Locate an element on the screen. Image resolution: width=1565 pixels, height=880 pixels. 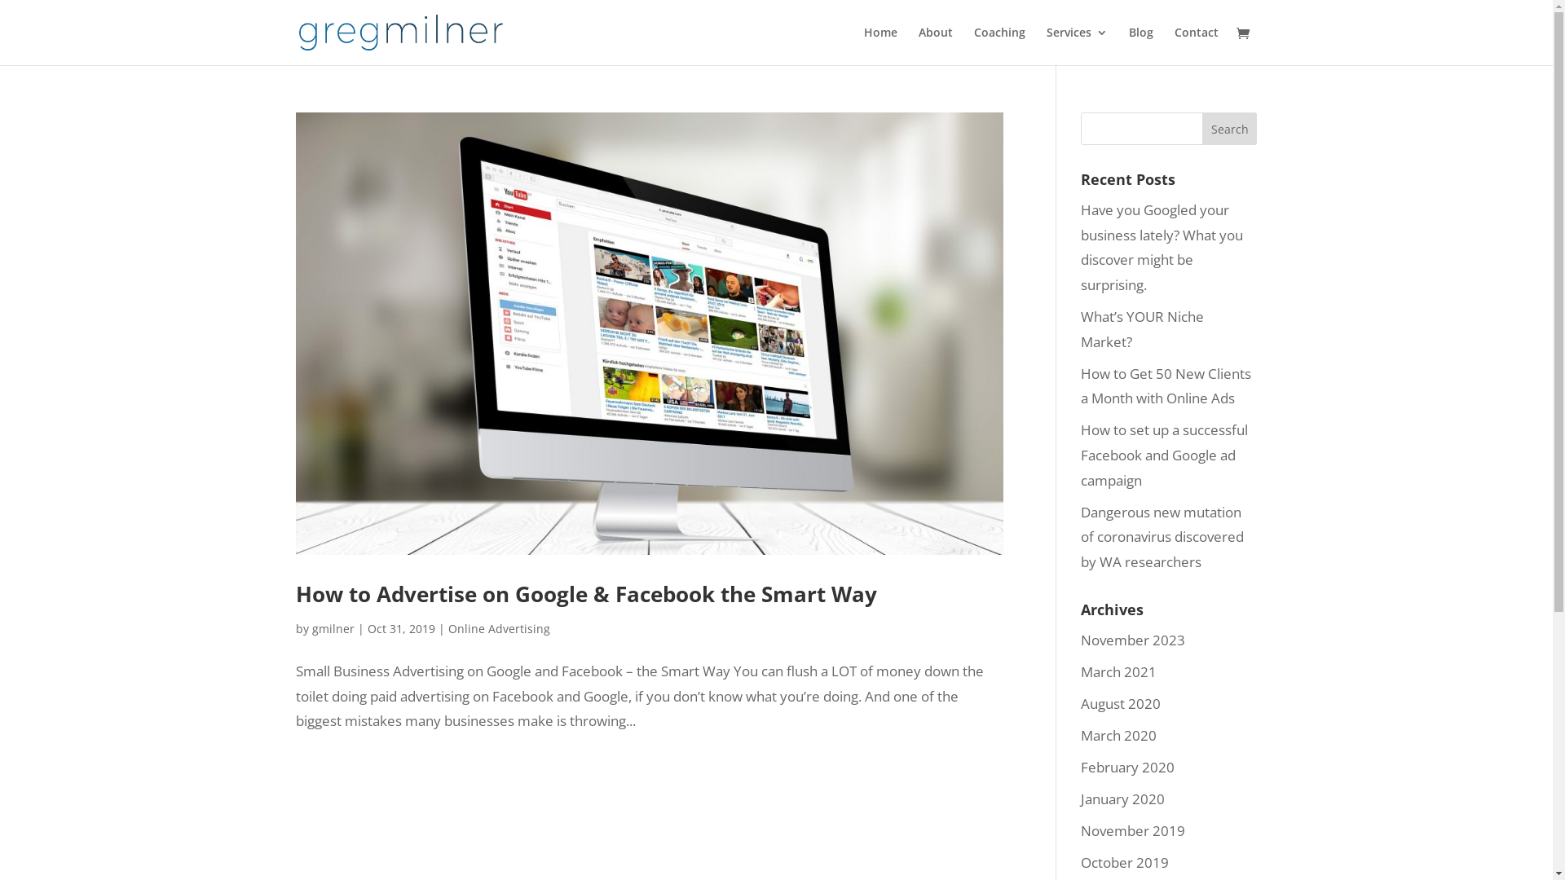
How to Get 50 New Clients a Month with Online Ads is located at coordinates (1166, 386).